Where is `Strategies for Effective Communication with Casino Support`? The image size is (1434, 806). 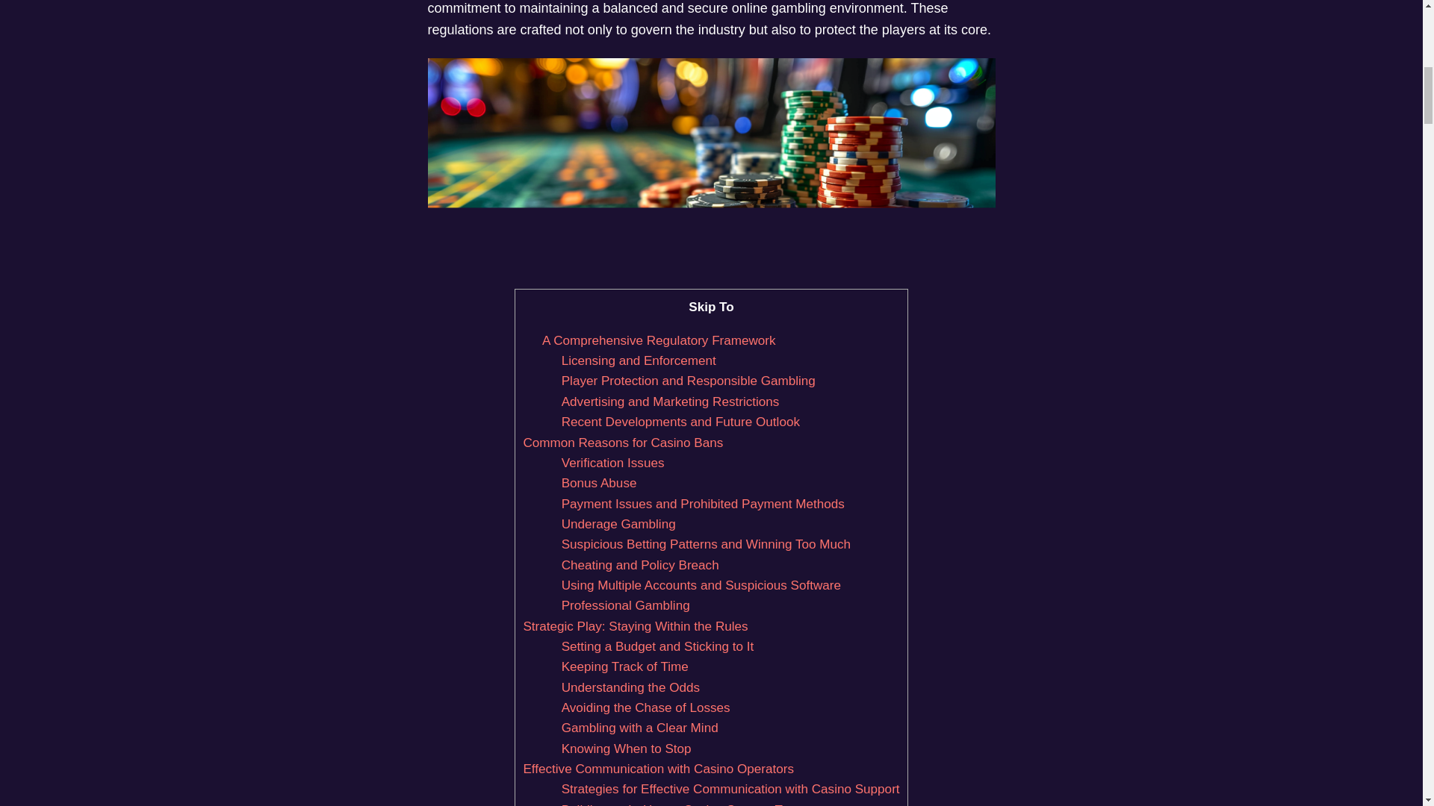 Strategies for Effective Communication with Casino Support is located at coordinates (730, 789).